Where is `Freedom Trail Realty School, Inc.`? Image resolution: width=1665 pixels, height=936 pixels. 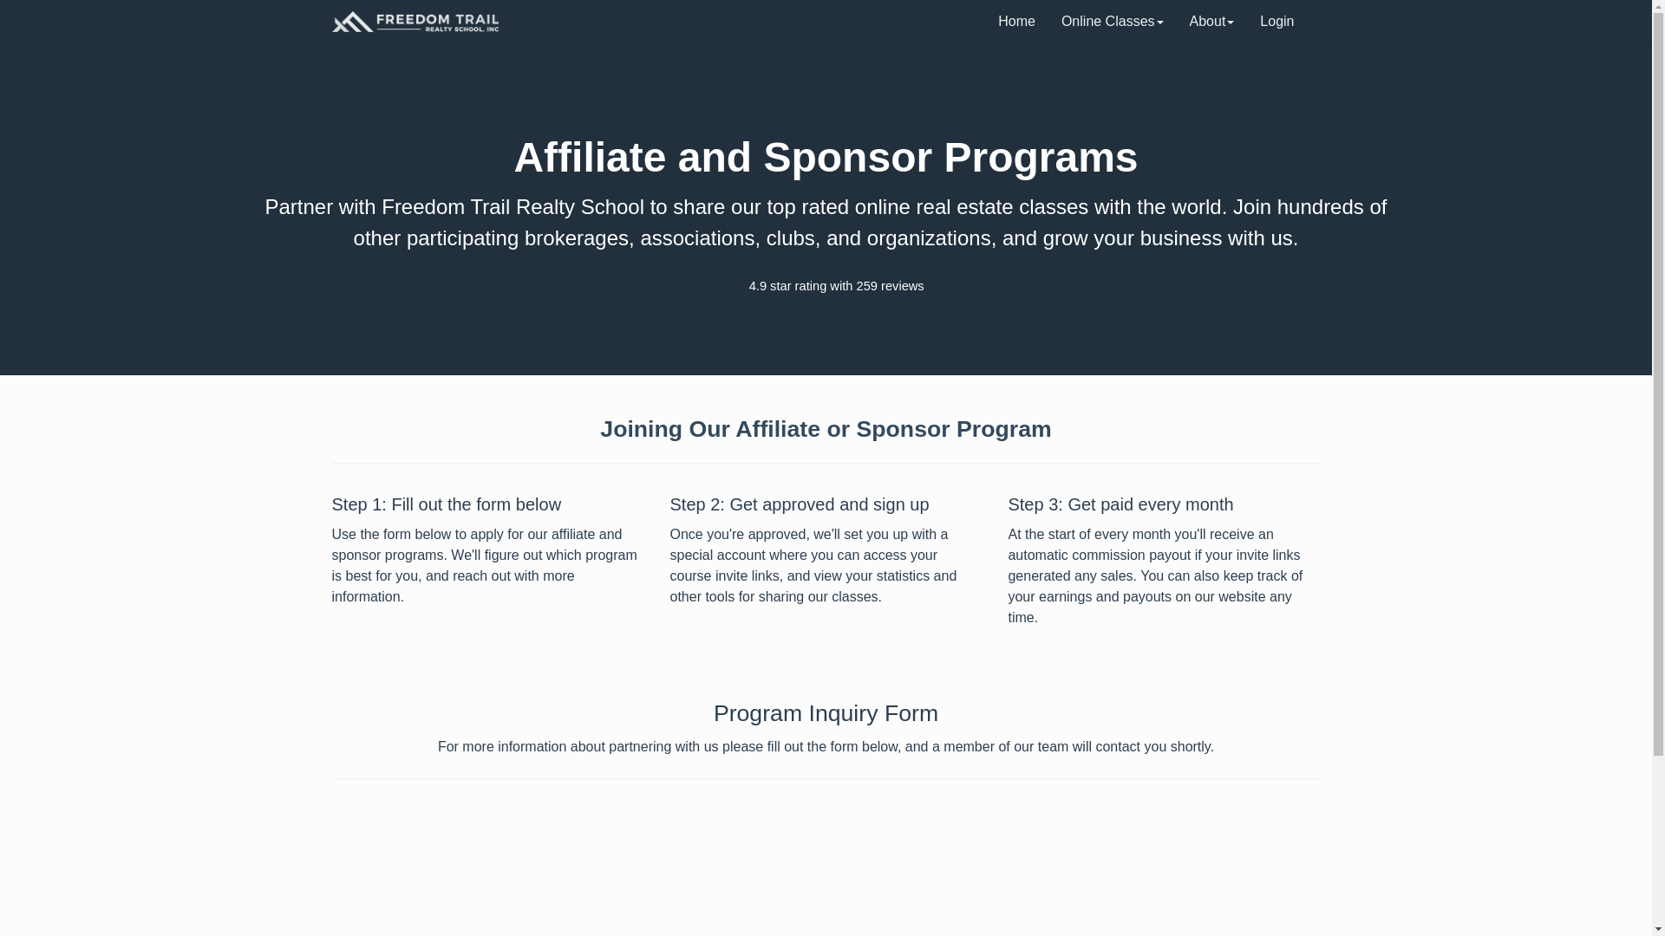 Freedom Trail Realty School, Inc. is located at coordinates (415, 21).